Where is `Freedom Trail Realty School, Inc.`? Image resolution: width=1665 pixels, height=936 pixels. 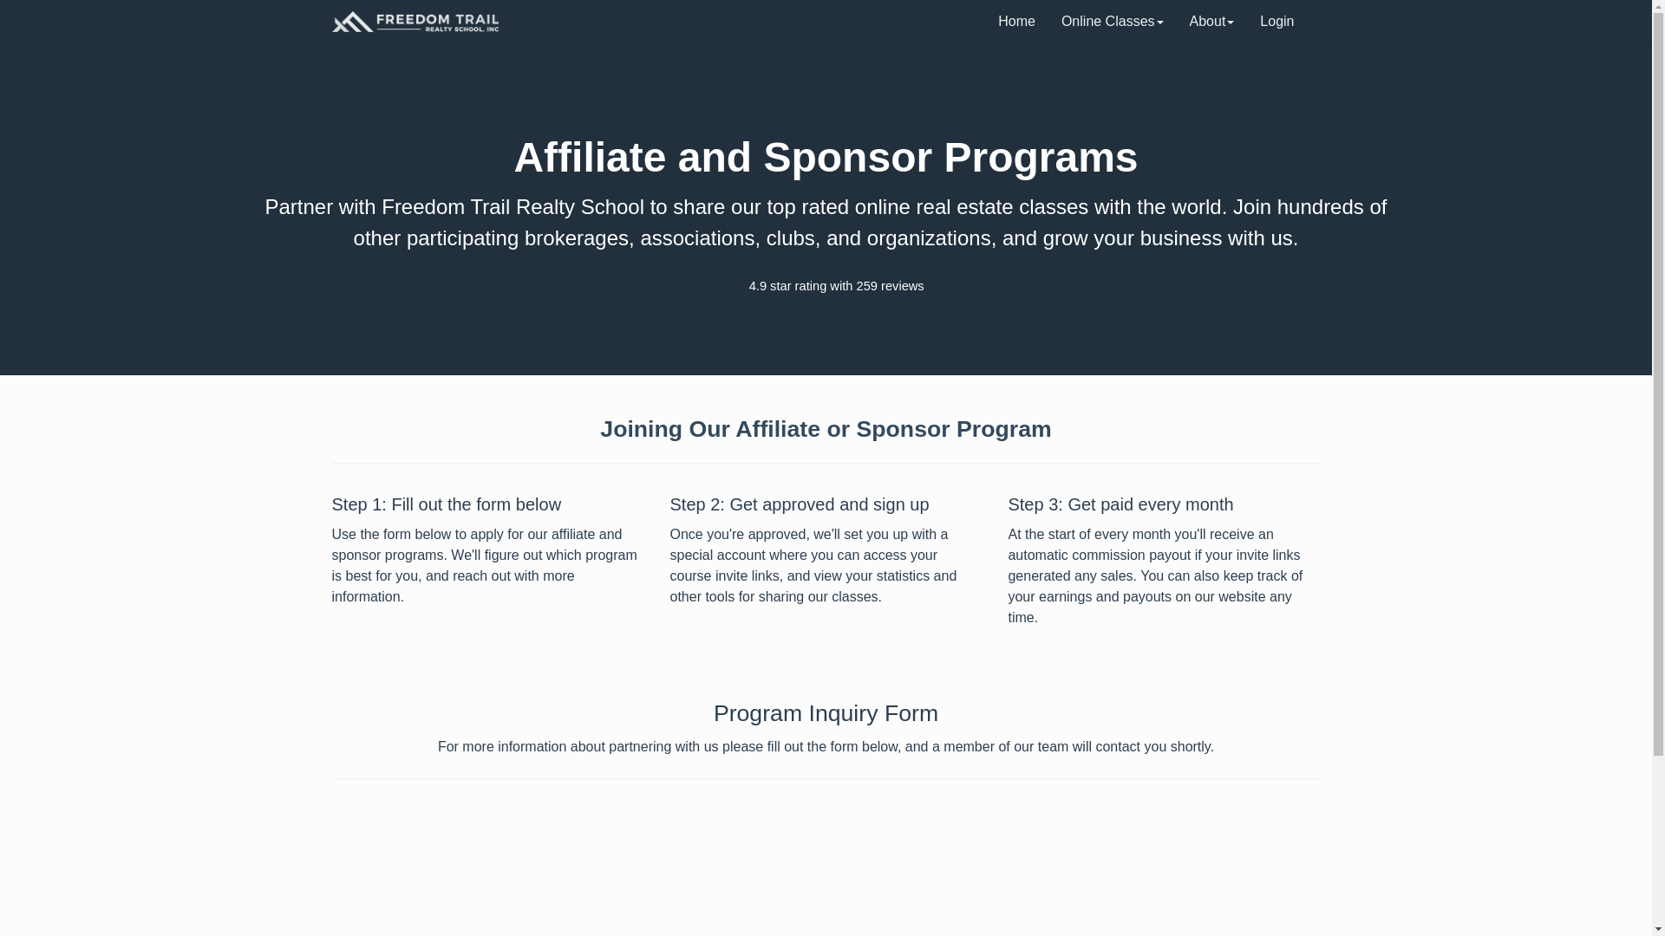 Freedom Trail Realty School, Inc. is located at coordinates (415, 21).